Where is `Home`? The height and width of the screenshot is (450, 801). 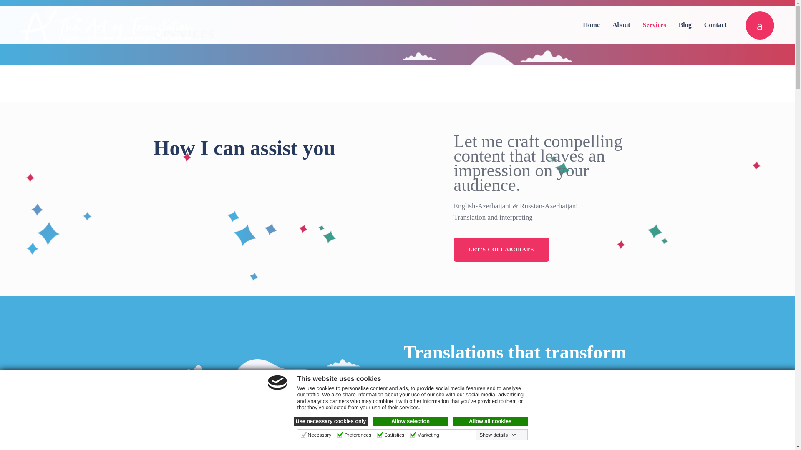 Home is located at coordinates (592, 25).